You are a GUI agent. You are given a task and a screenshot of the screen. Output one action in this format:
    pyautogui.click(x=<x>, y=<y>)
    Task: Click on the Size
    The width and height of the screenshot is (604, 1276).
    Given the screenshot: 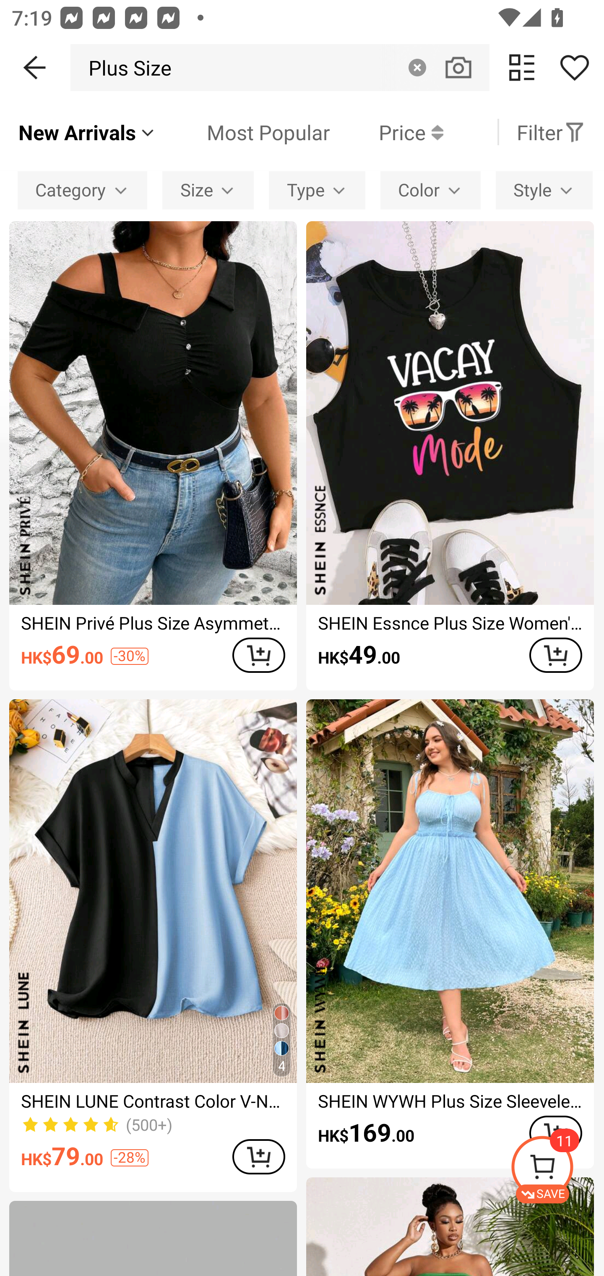 What is the action you would take?
    pyautogui.click(x=208, y=190)
    